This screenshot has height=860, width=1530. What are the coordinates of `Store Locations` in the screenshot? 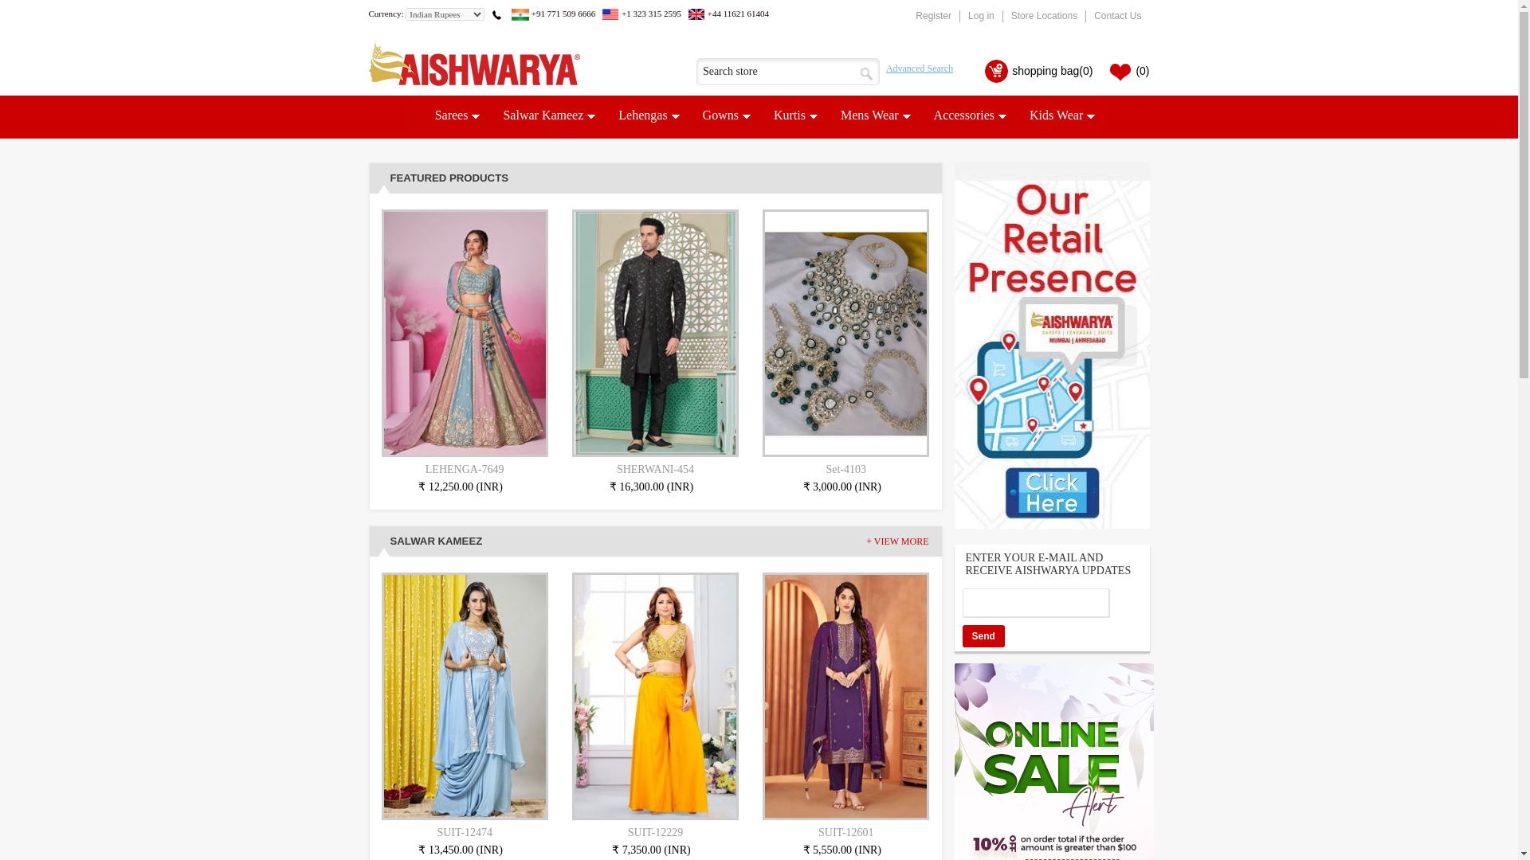 It's located at (1044, 16).